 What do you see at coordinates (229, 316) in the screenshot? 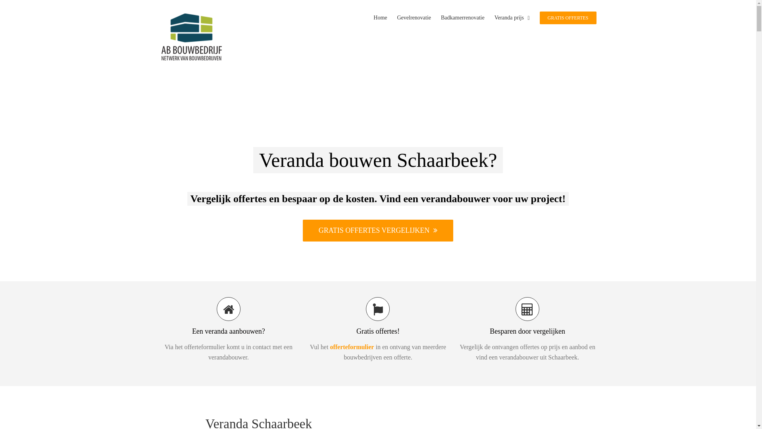
I see `Een veranda aanbouwen?` at bounding box center [229, 316].